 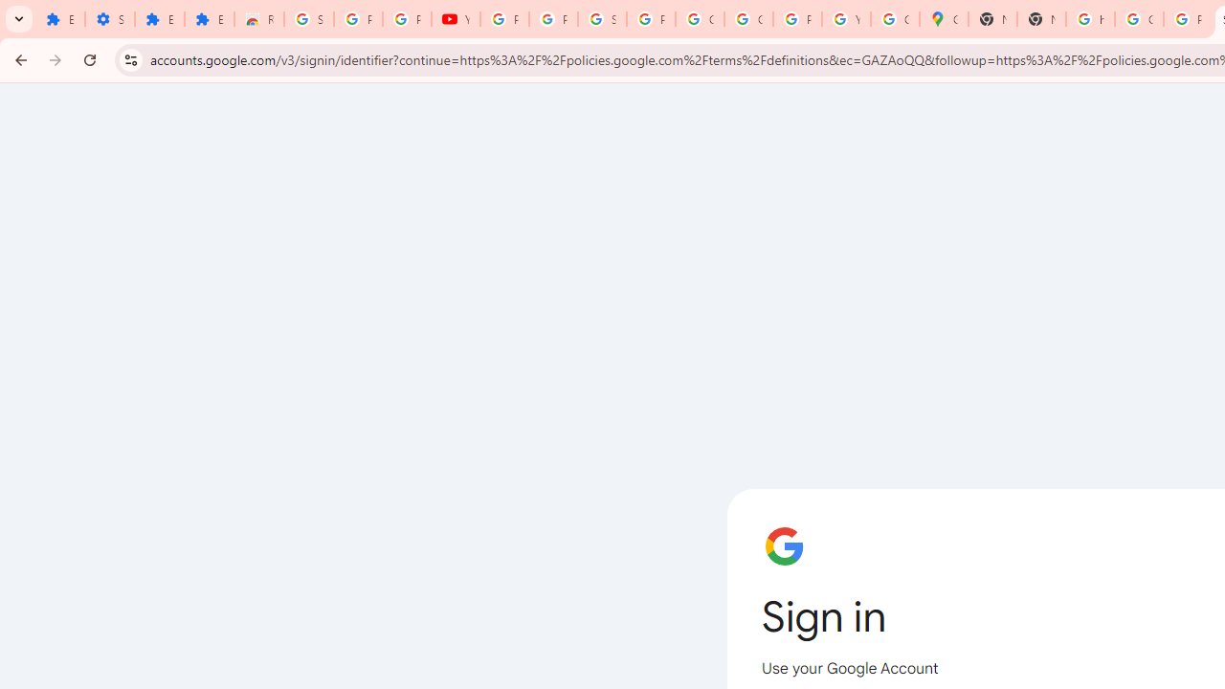 What do you see at coordinates (1041, 19) in the screenshot?
I see `New Tab` at bounding box center [1041, 19].